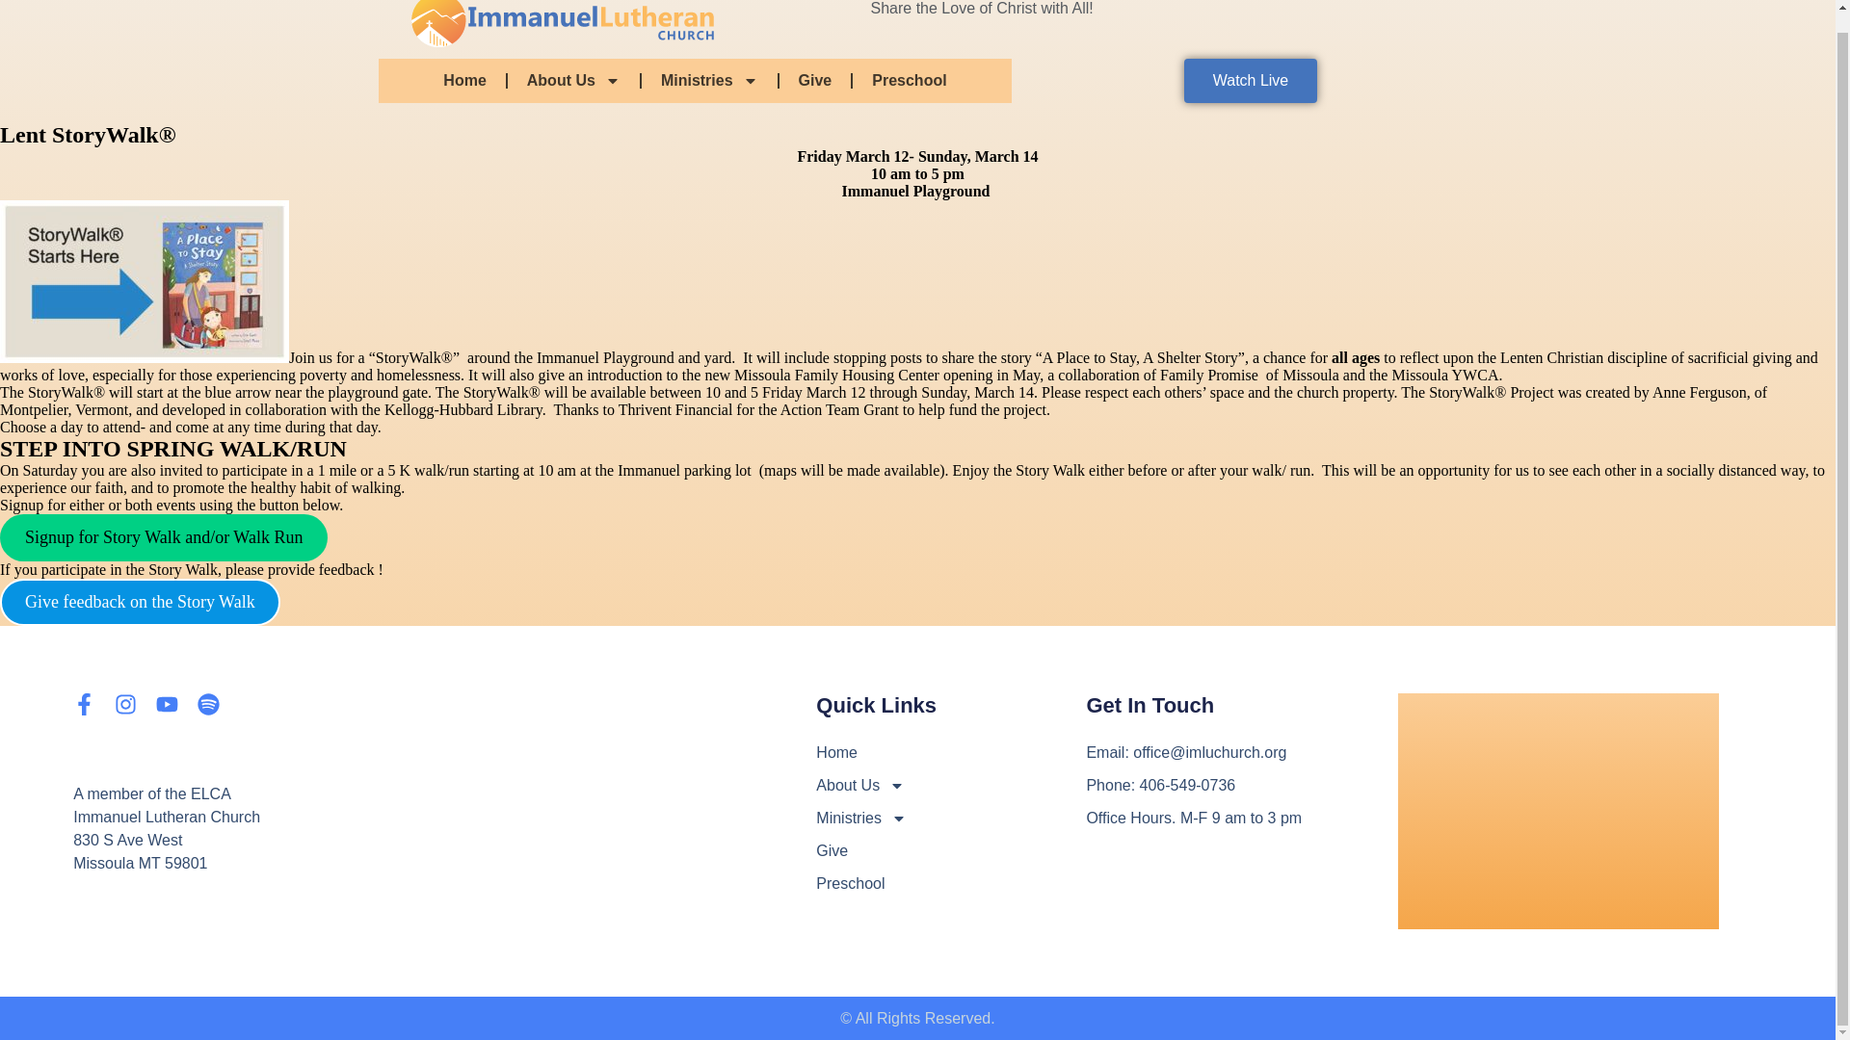 Image resolution: width=1850 pixels, height=1040 pixels. I want to click on Give, so click(815, 80).